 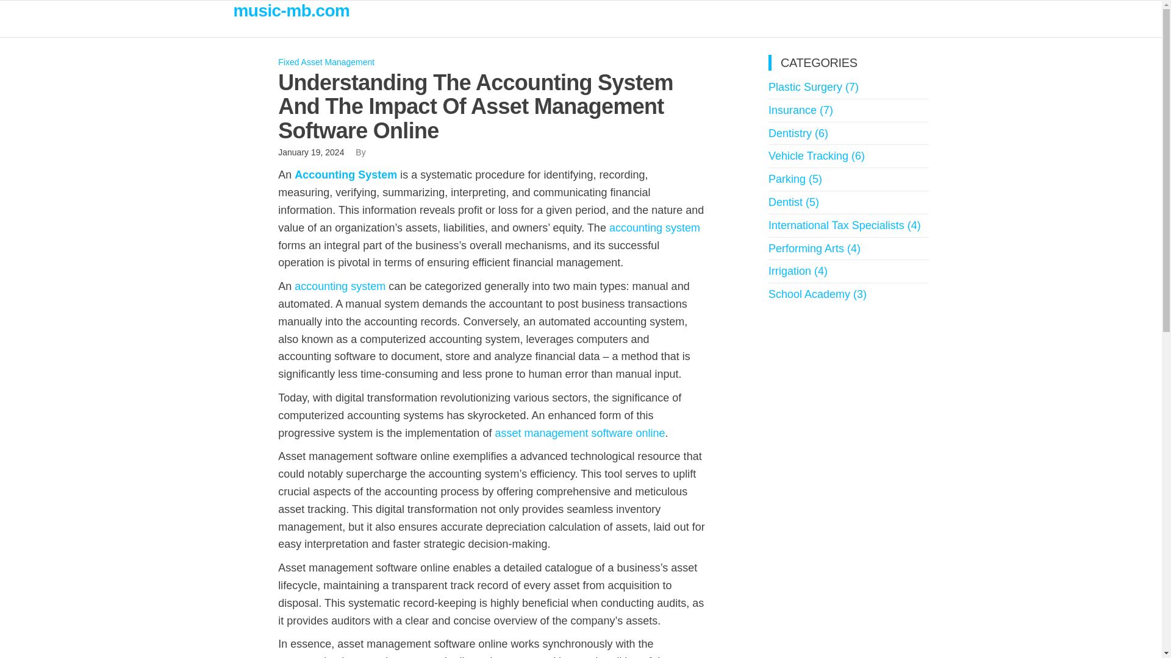 What do you see at coordinates (579, 433) in the screenshot?
I see `asset management software online` at bounding box center [579, 433].